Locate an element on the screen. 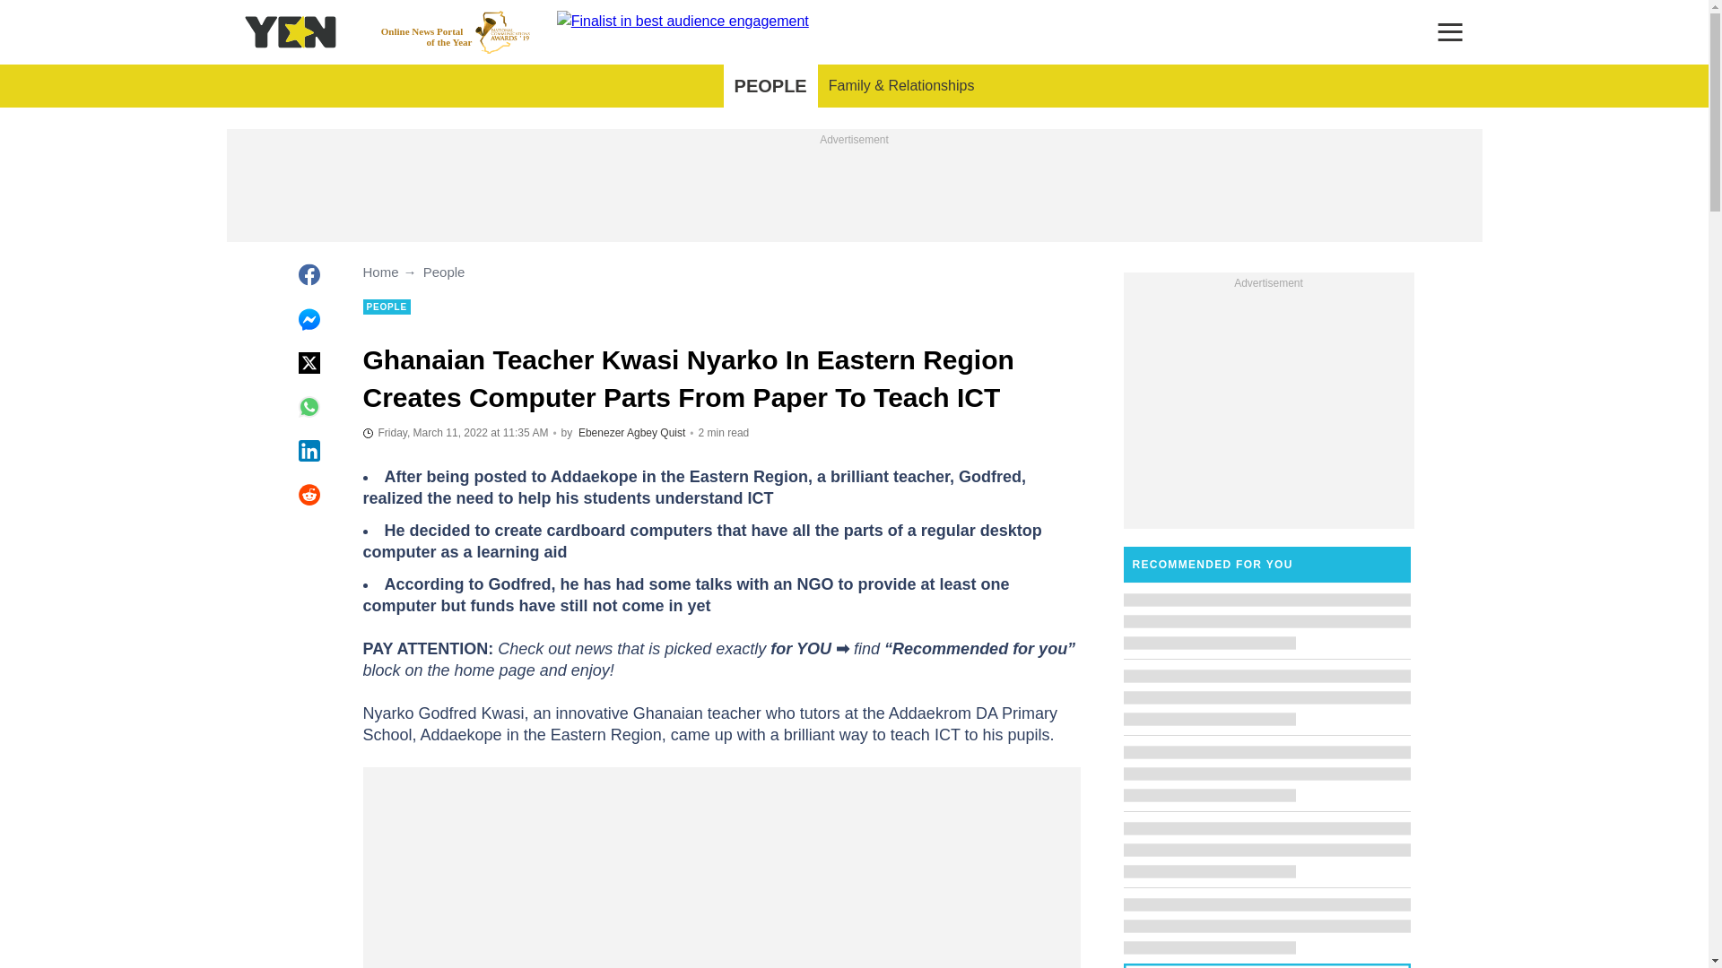 This screenshot has height=968, width=1722. 2022-03-11T11:35:13Z is located at coordinates (456, 32).